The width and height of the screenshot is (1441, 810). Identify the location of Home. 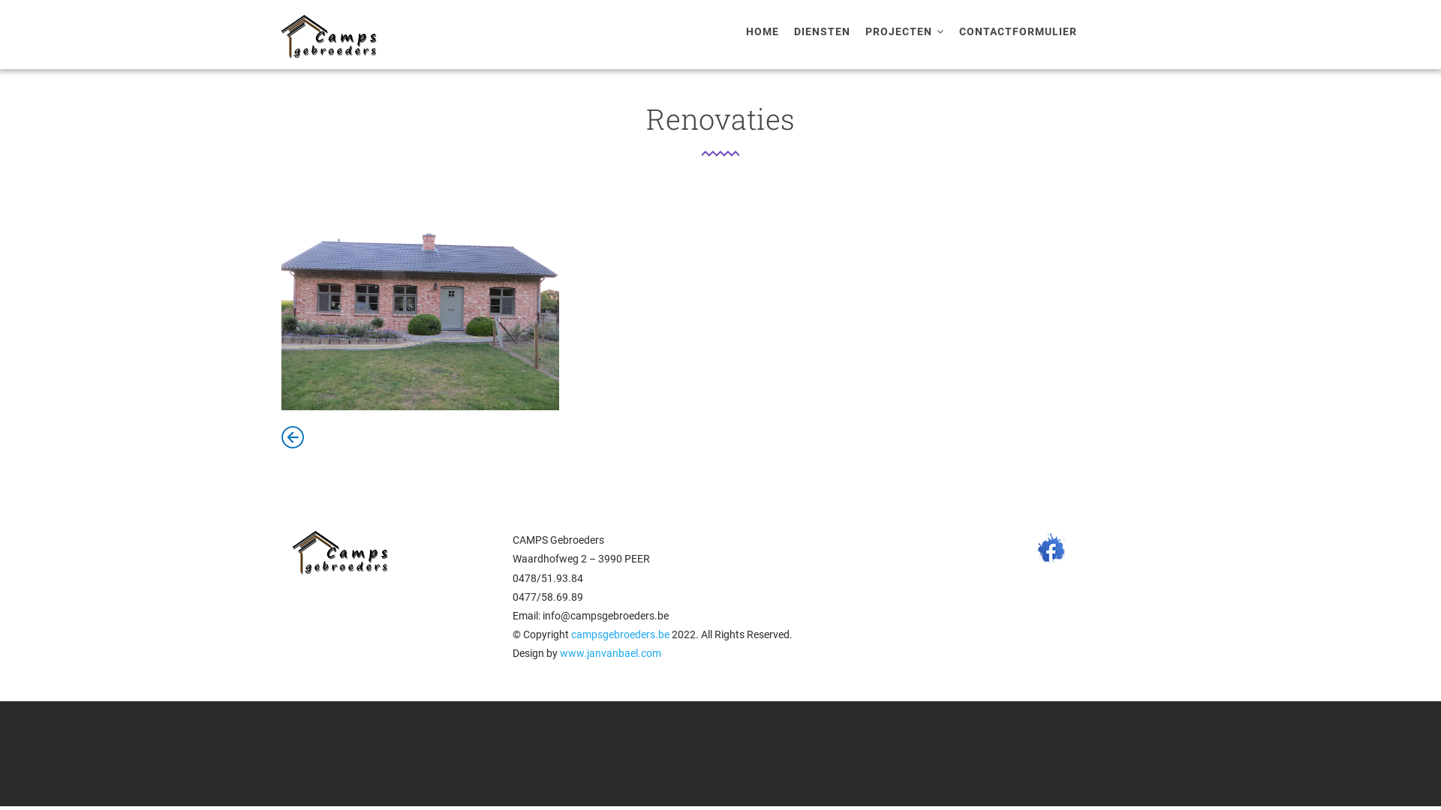
(335, 34).